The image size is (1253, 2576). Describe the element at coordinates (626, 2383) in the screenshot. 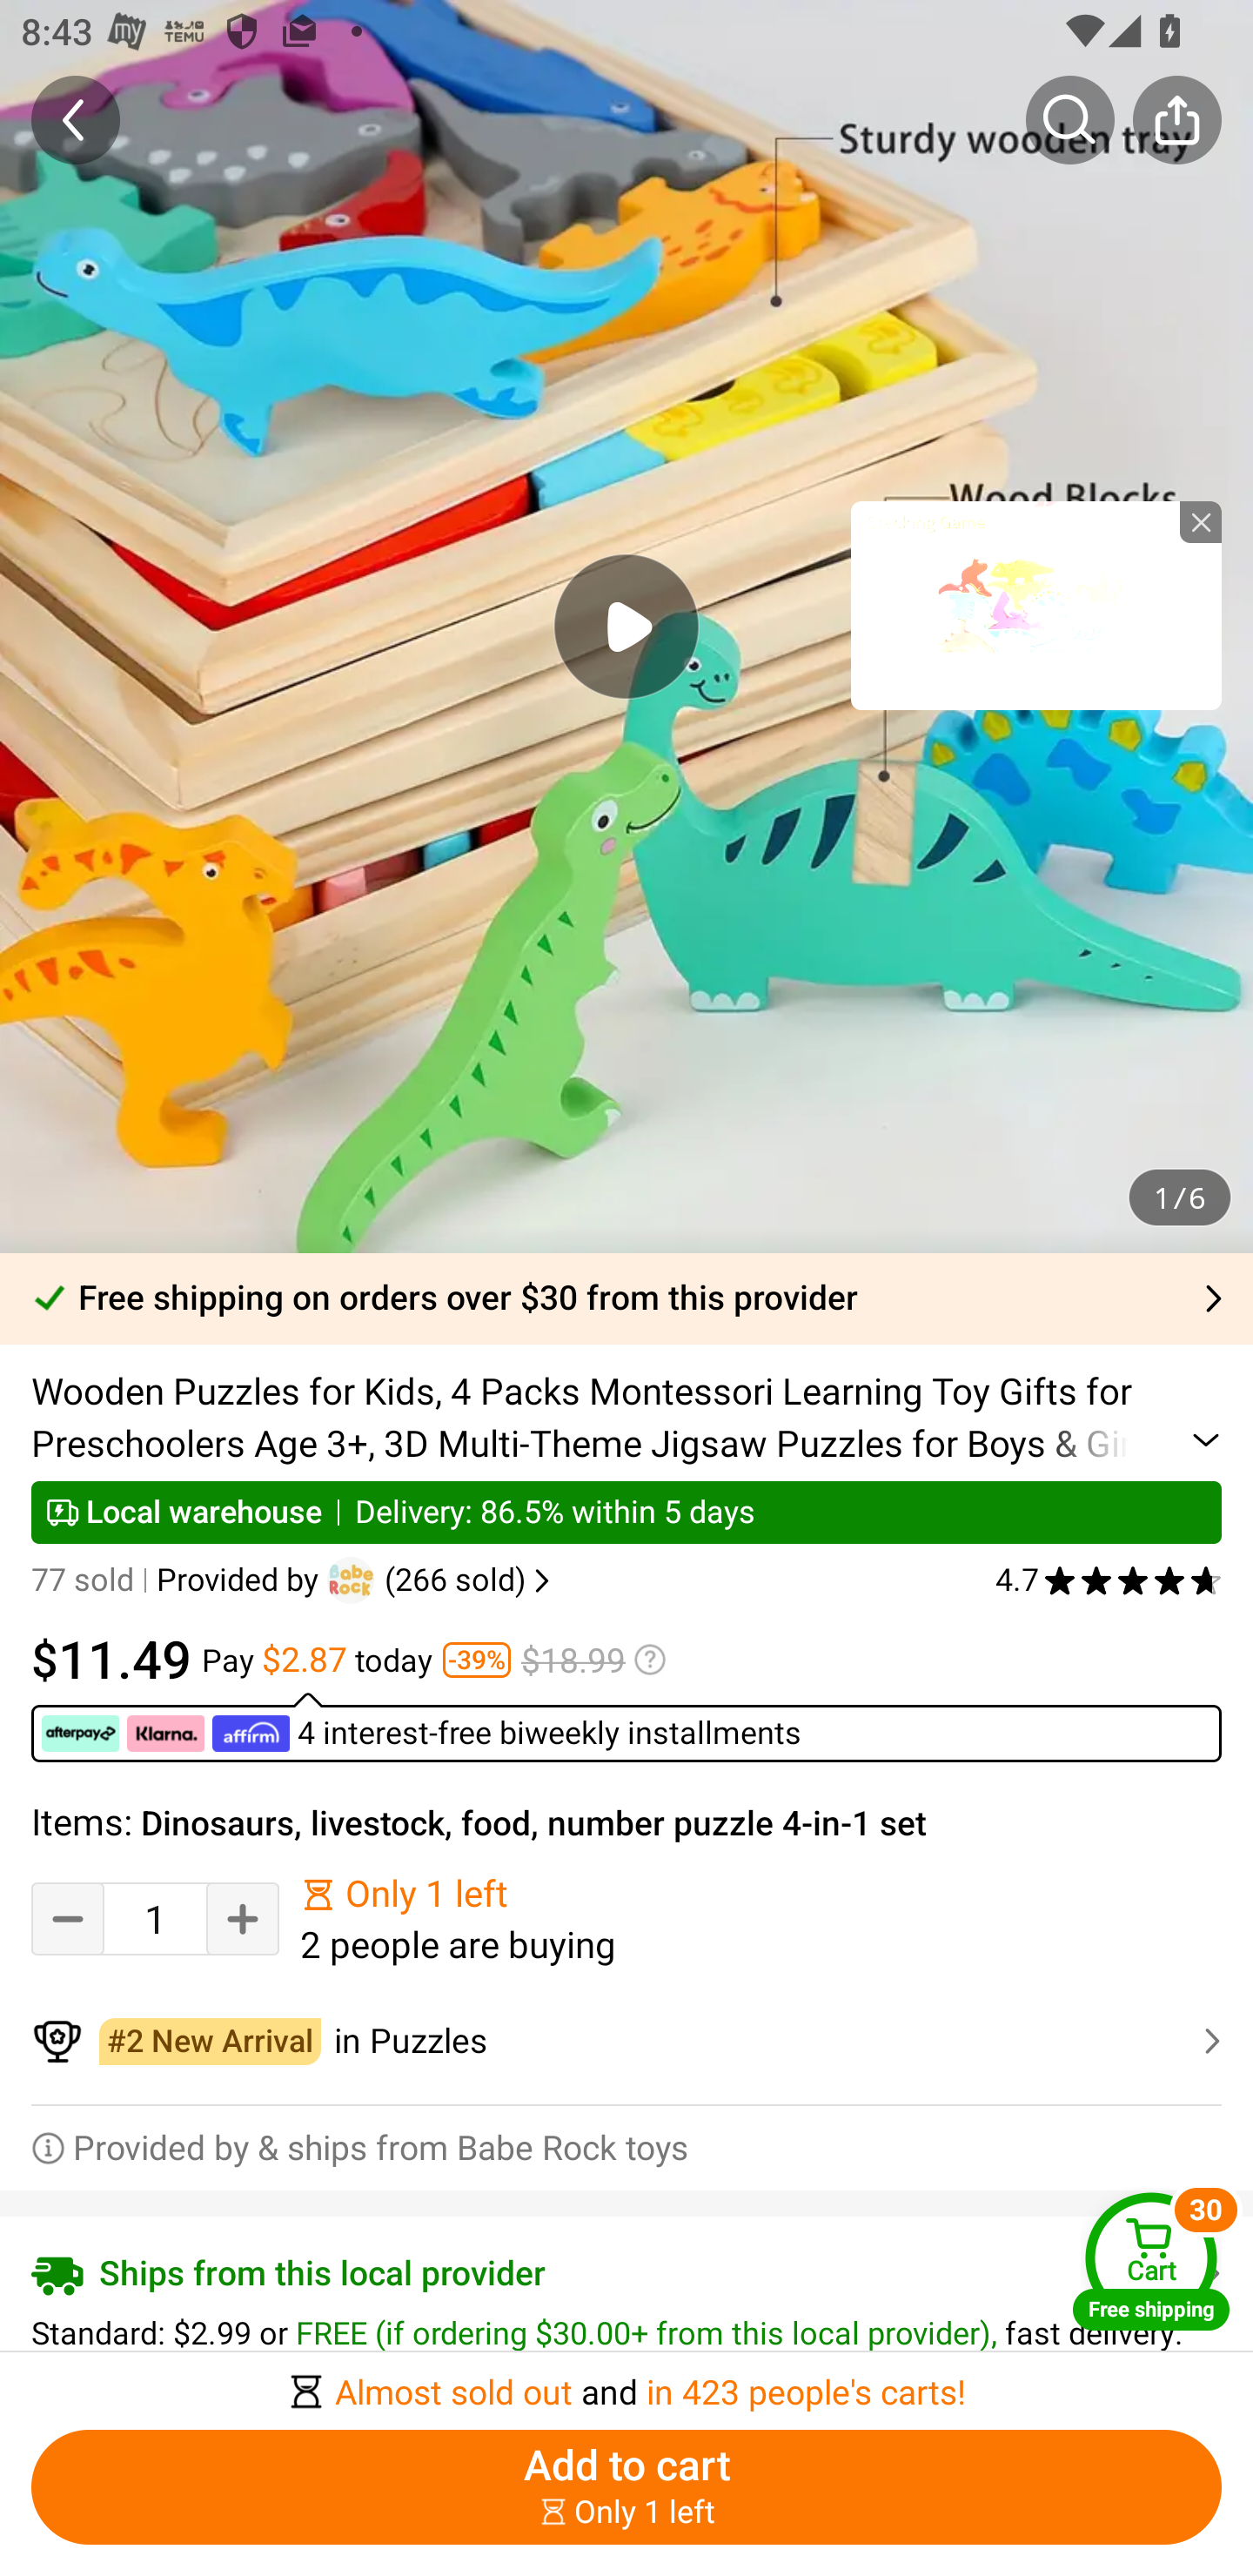

I see `￼￼Almost sold out and in 423 people's carts!` at that location.